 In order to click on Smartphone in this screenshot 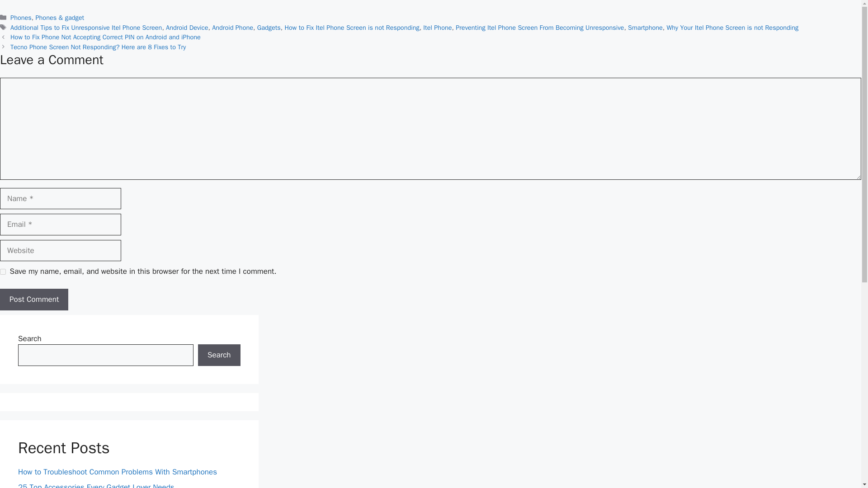, I will do `click(645, 27)`.